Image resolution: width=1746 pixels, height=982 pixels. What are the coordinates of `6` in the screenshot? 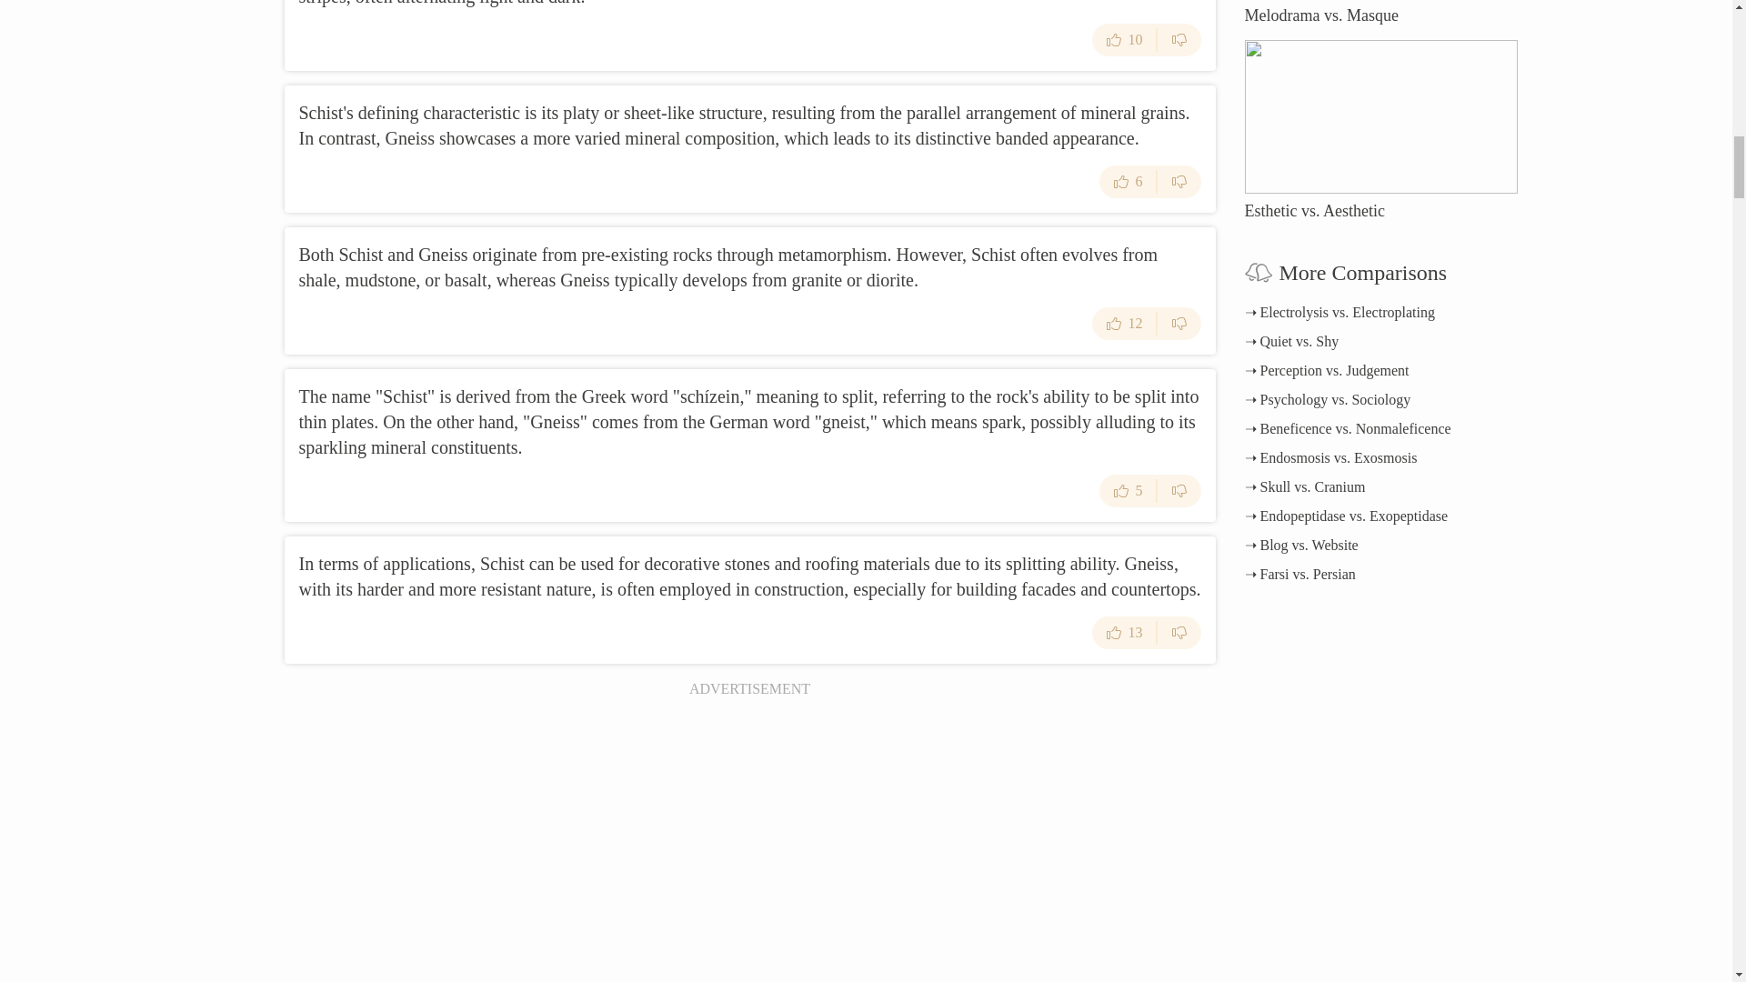 It's located at (1127, 182).